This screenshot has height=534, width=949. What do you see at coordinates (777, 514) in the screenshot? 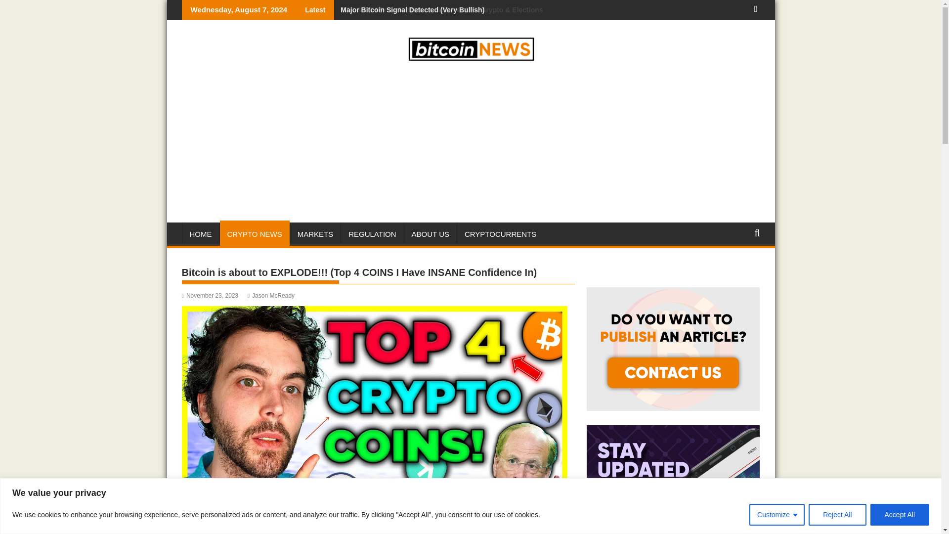
I see `Customize` at bounding box center [777, 514].